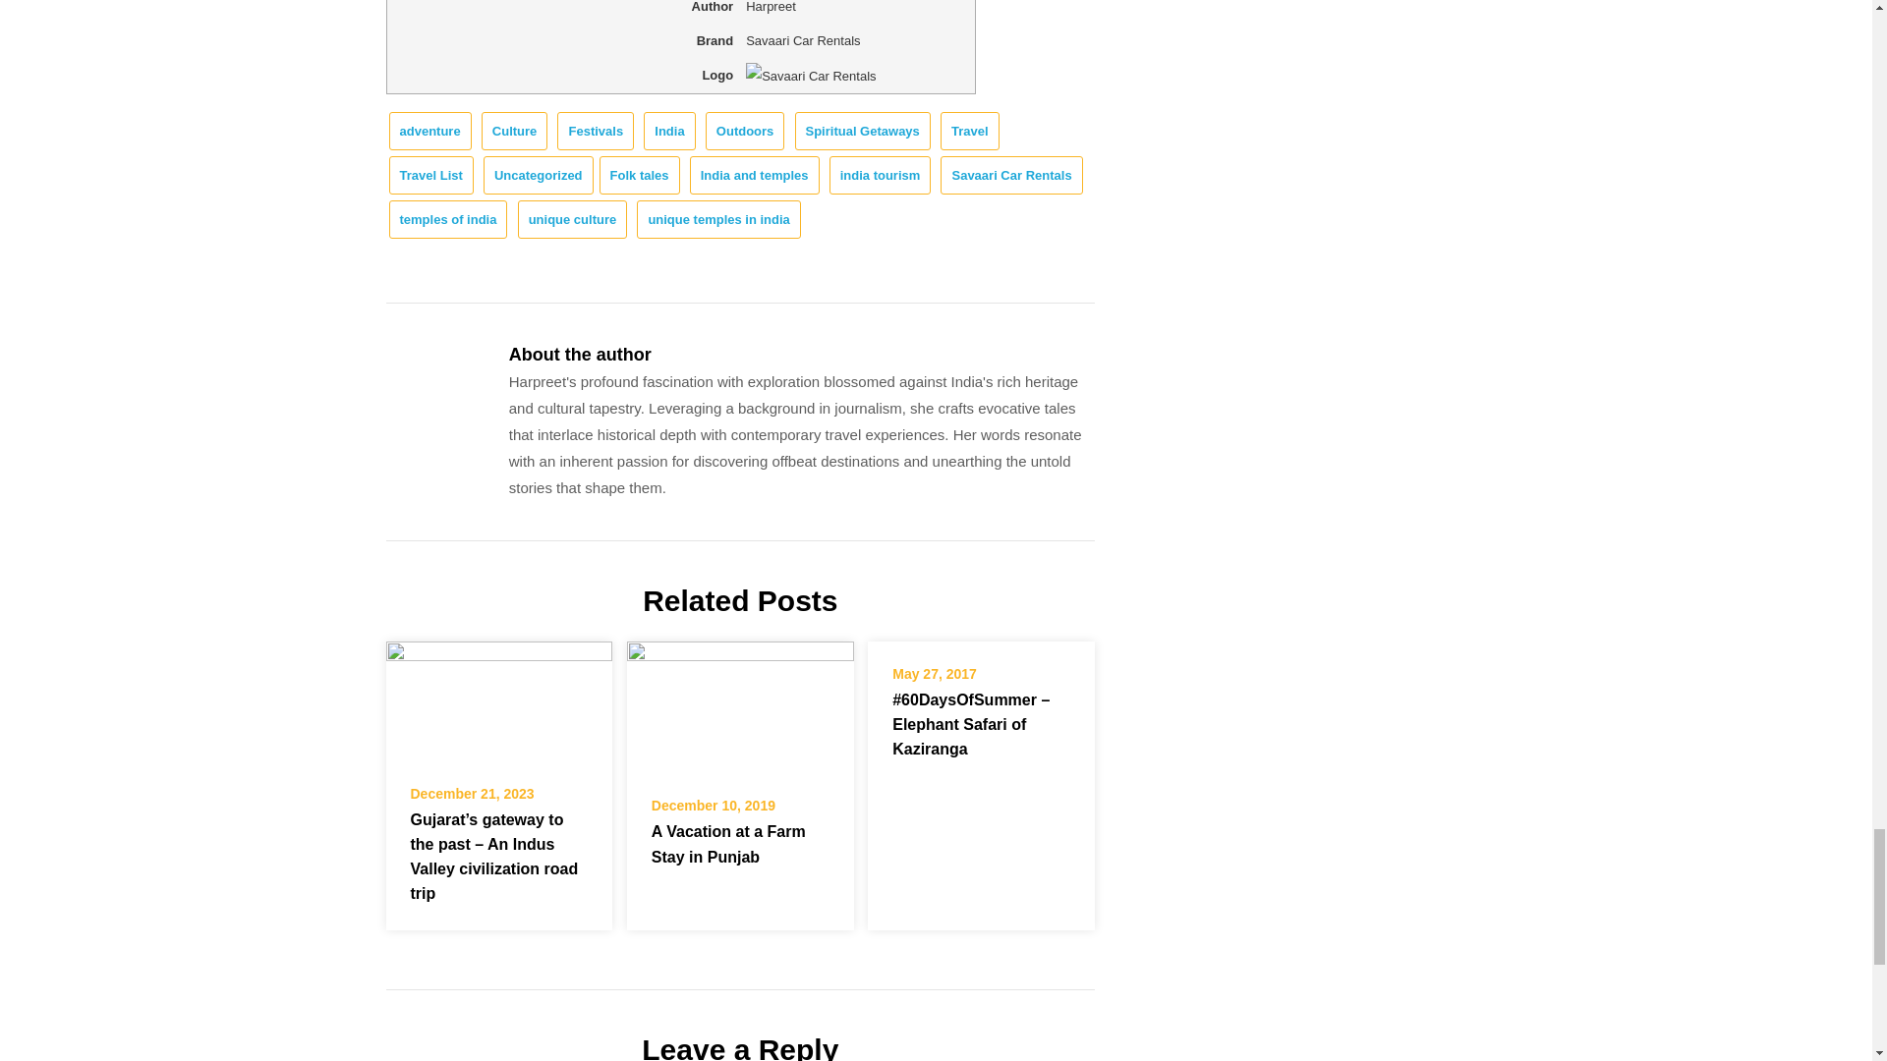 This screenshot has width=1887, height=1061. What do you see at coordinates (740, 705) in the screenshot?
I see `A Vacation at a Farm Stay in Punjab` at bounding box center [740, 705].